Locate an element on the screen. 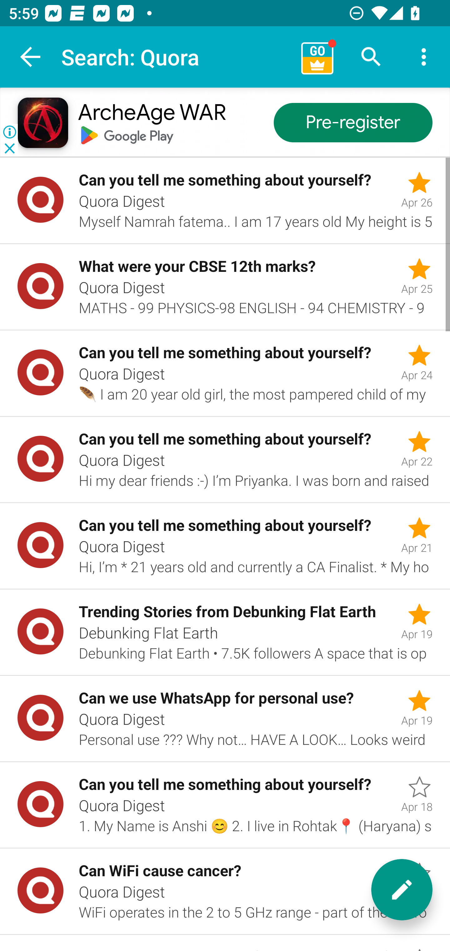 The image size is (450, 951). Navigate up is located at coordinates (31, 57).